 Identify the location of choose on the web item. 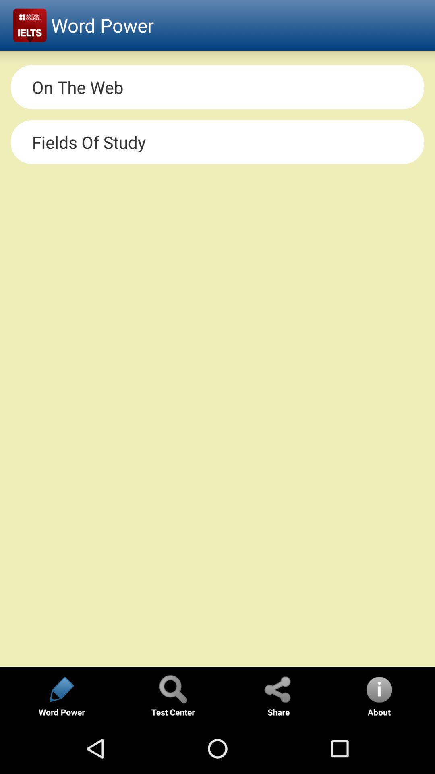
(217, 87).